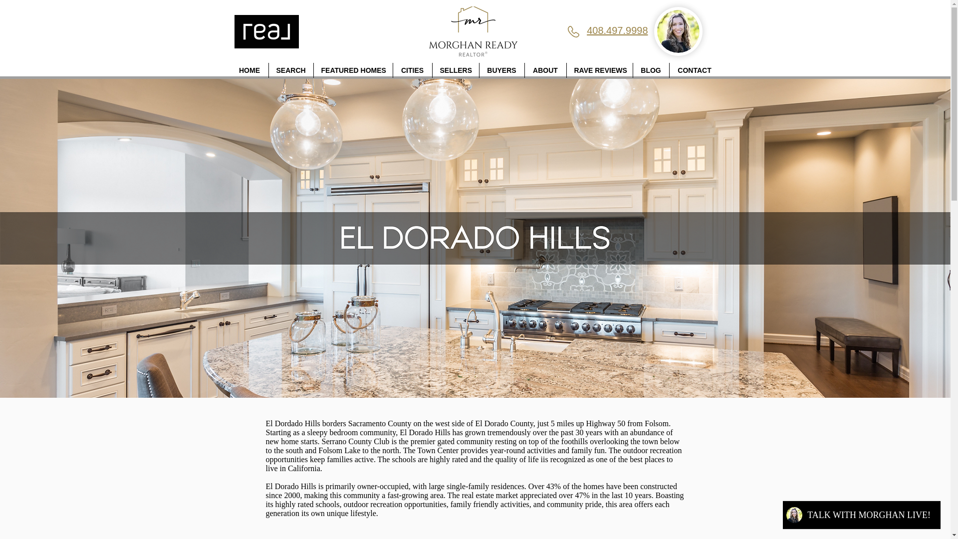 The width and height of the screenshot is (958, 539). I want to click on BUYERS, so click(501, 70).